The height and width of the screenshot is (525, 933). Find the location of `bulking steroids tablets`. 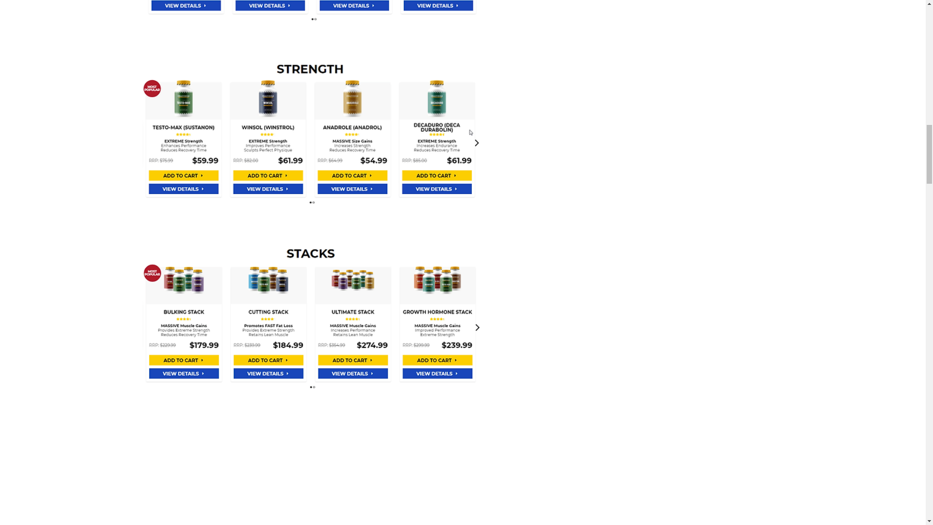

bulking steroids tablets is located at coordinates (312, 132).